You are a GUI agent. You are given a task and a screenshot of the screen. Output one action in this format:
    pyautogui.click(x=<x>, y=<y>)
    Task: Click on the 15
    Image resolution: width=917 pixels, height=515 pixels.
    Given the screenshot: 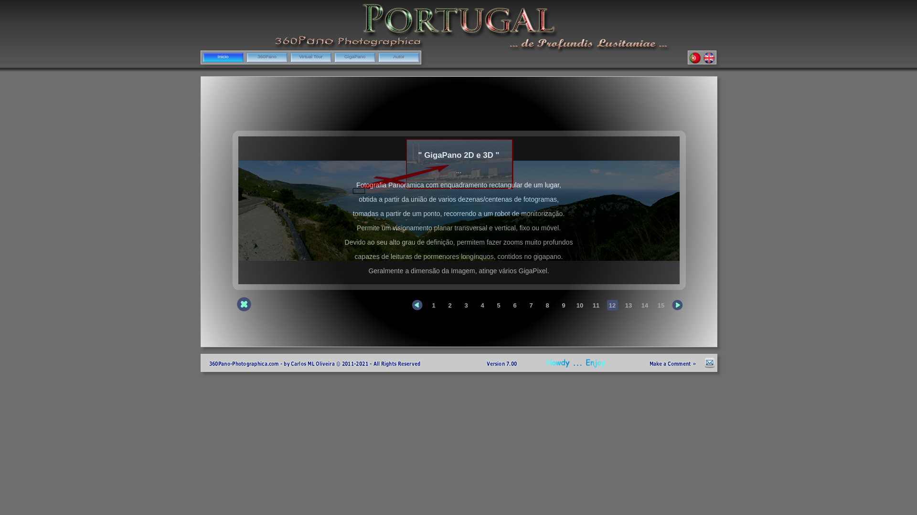 What is the action you would take?
    pyautogui.click(x=661, y=305)
    